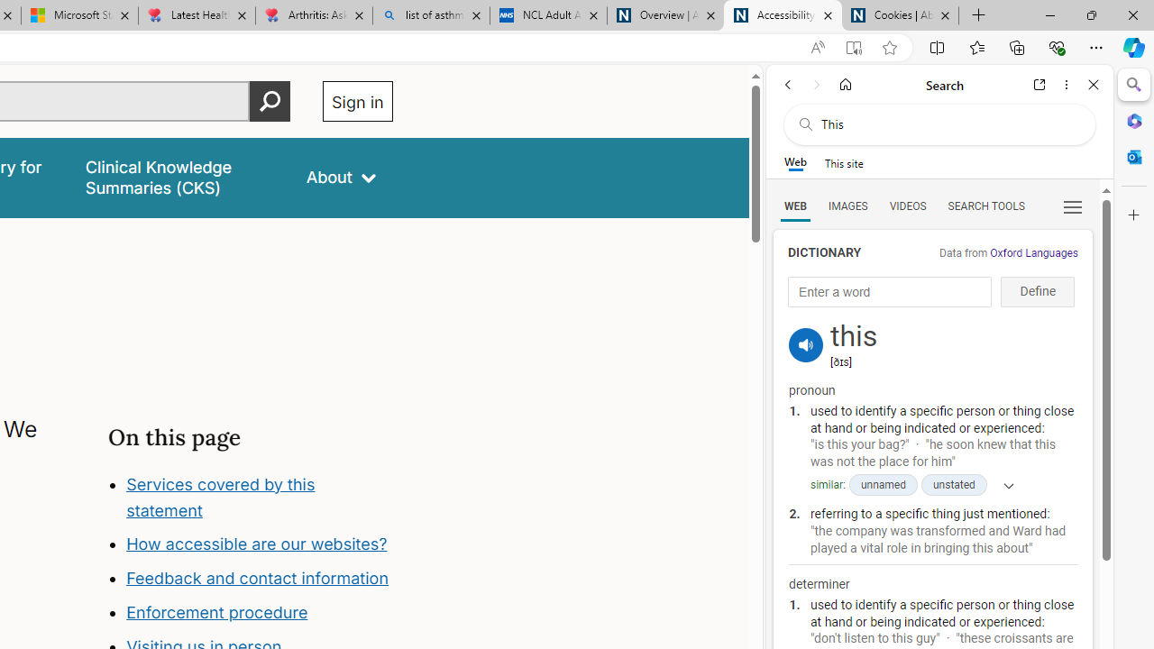  What do you see at coordinates (1033, 253) in the screenshot?
I see `Oxford Languages` at bounding box center [1033, 253].